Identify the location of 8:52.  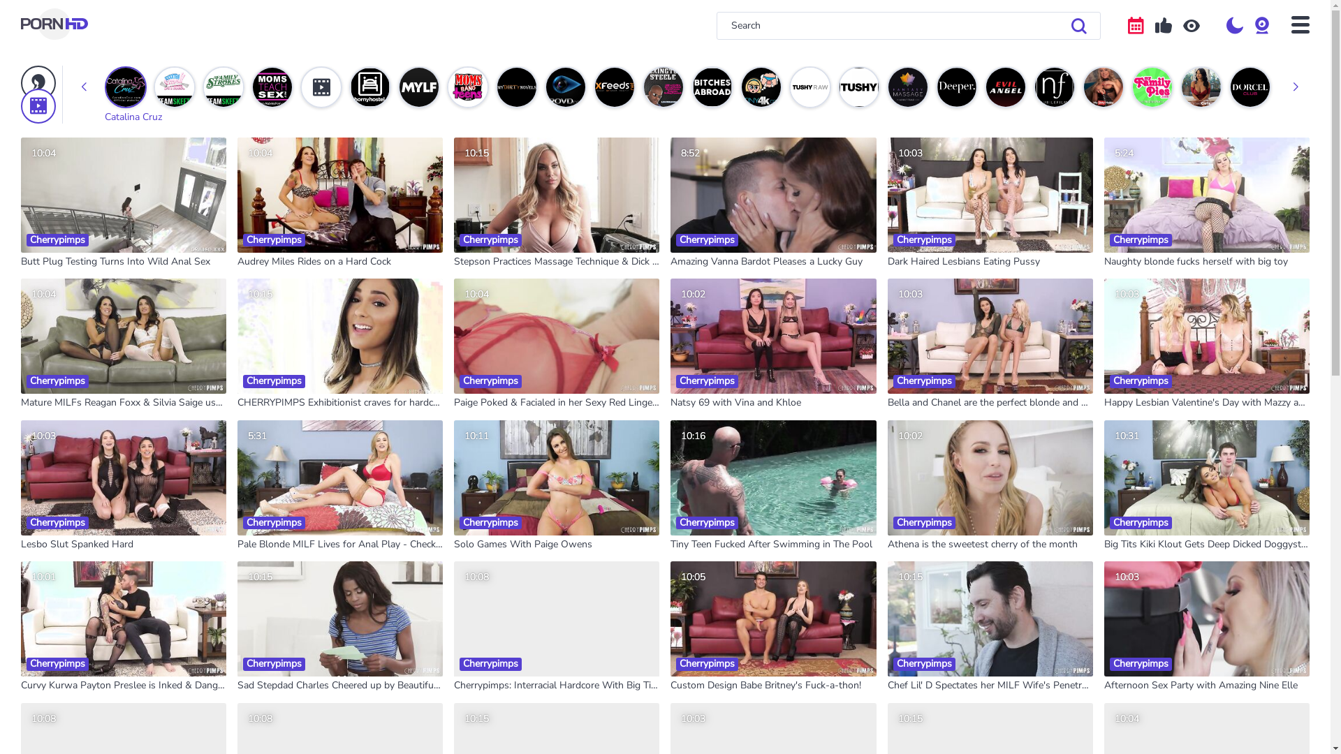
(773, 195).